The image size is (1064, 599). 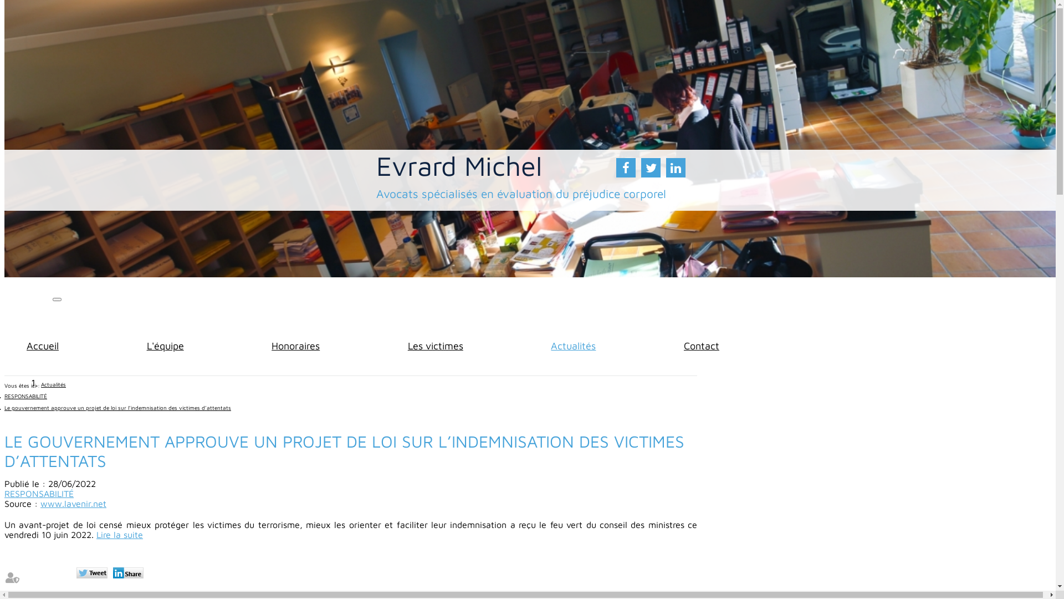 What do you see at coordinates (93, 574) in the screenshot?
I see `Tweeter cet article` at bounding box center [93, 574].